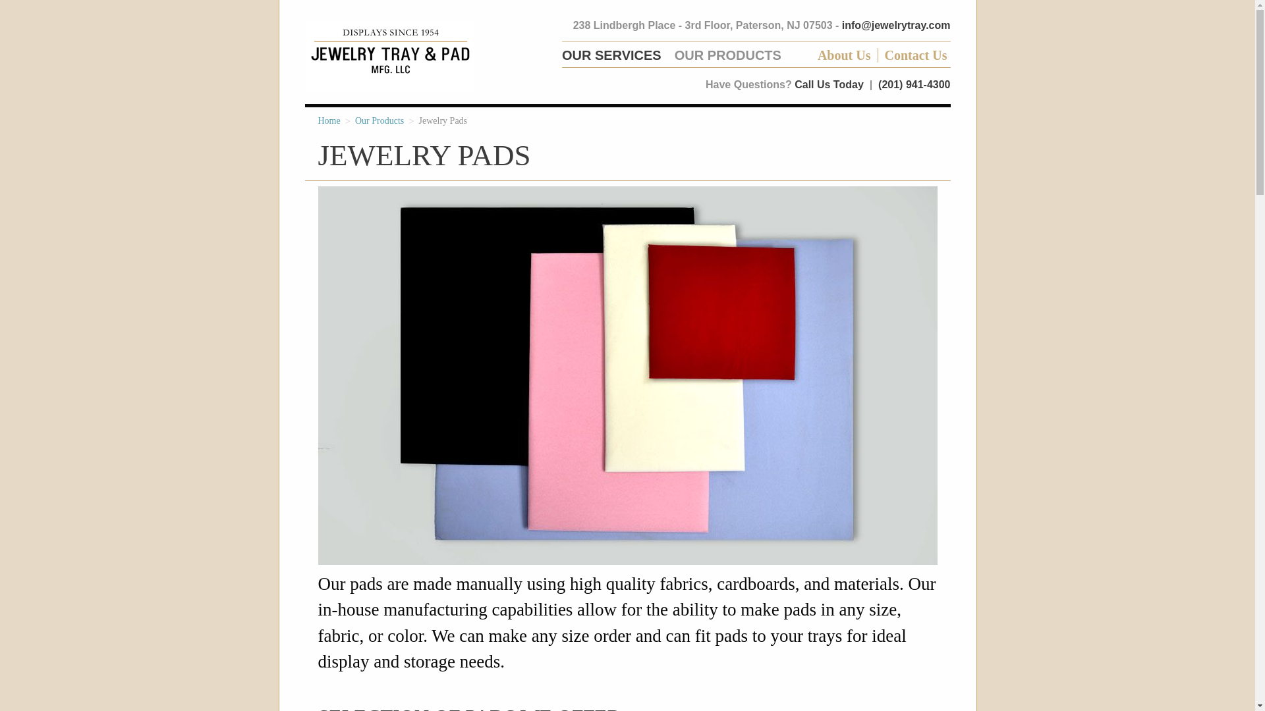 The image size is (1265, 711). I want to click on OUR PRODUCTS, so click(727, 55).